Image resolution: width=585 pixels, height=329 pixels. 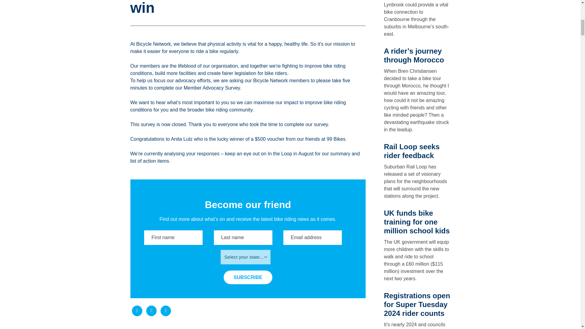 I want to click on SUBSCRIBE, so click(x=248, y=277).